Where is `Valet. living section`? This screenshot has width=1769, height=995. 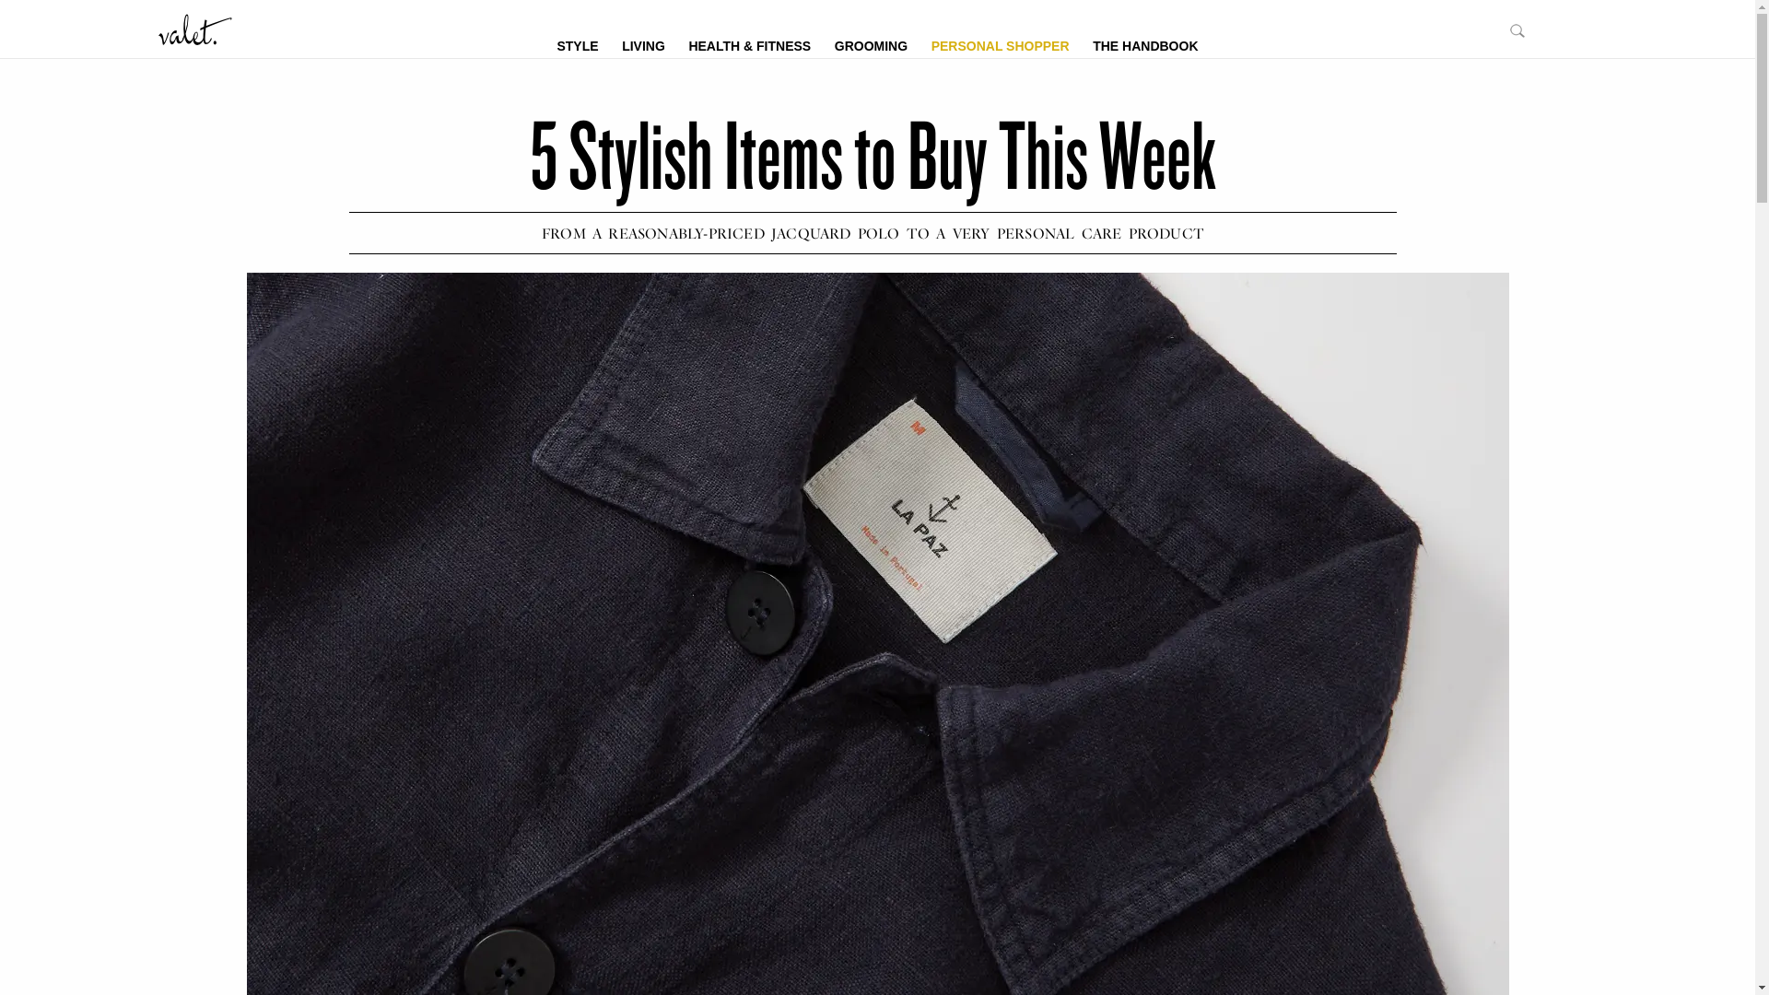 Valet. living section is located at coordinates (643, 43).